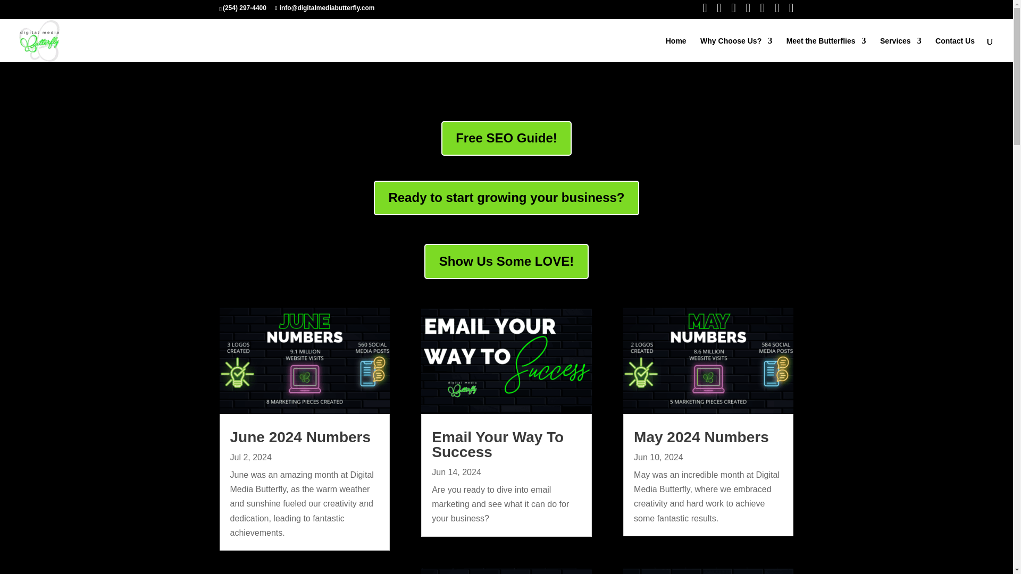 The image size is (1021, 574). What do you see at coordinates (748, 12) in the screenshot?
I see `LinkedIn` at bounding box center [748, 12].